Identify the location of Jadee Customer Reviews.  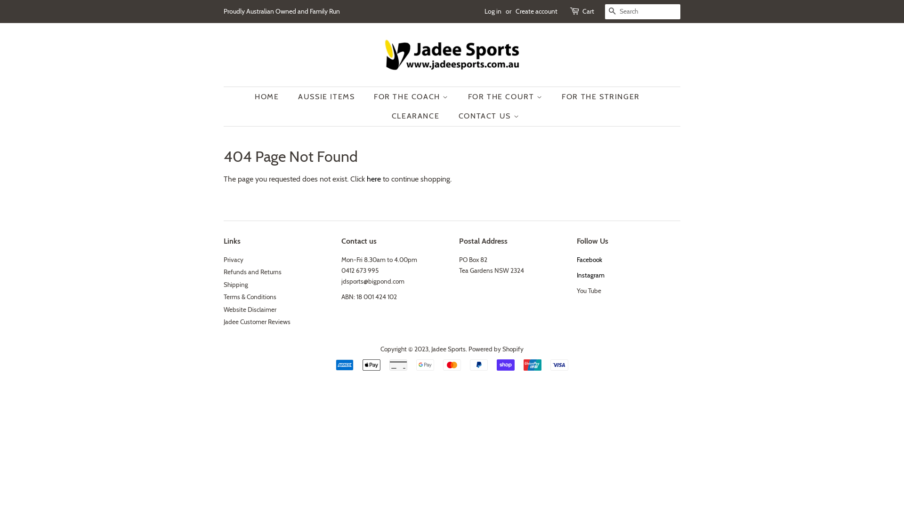
(257, 322).